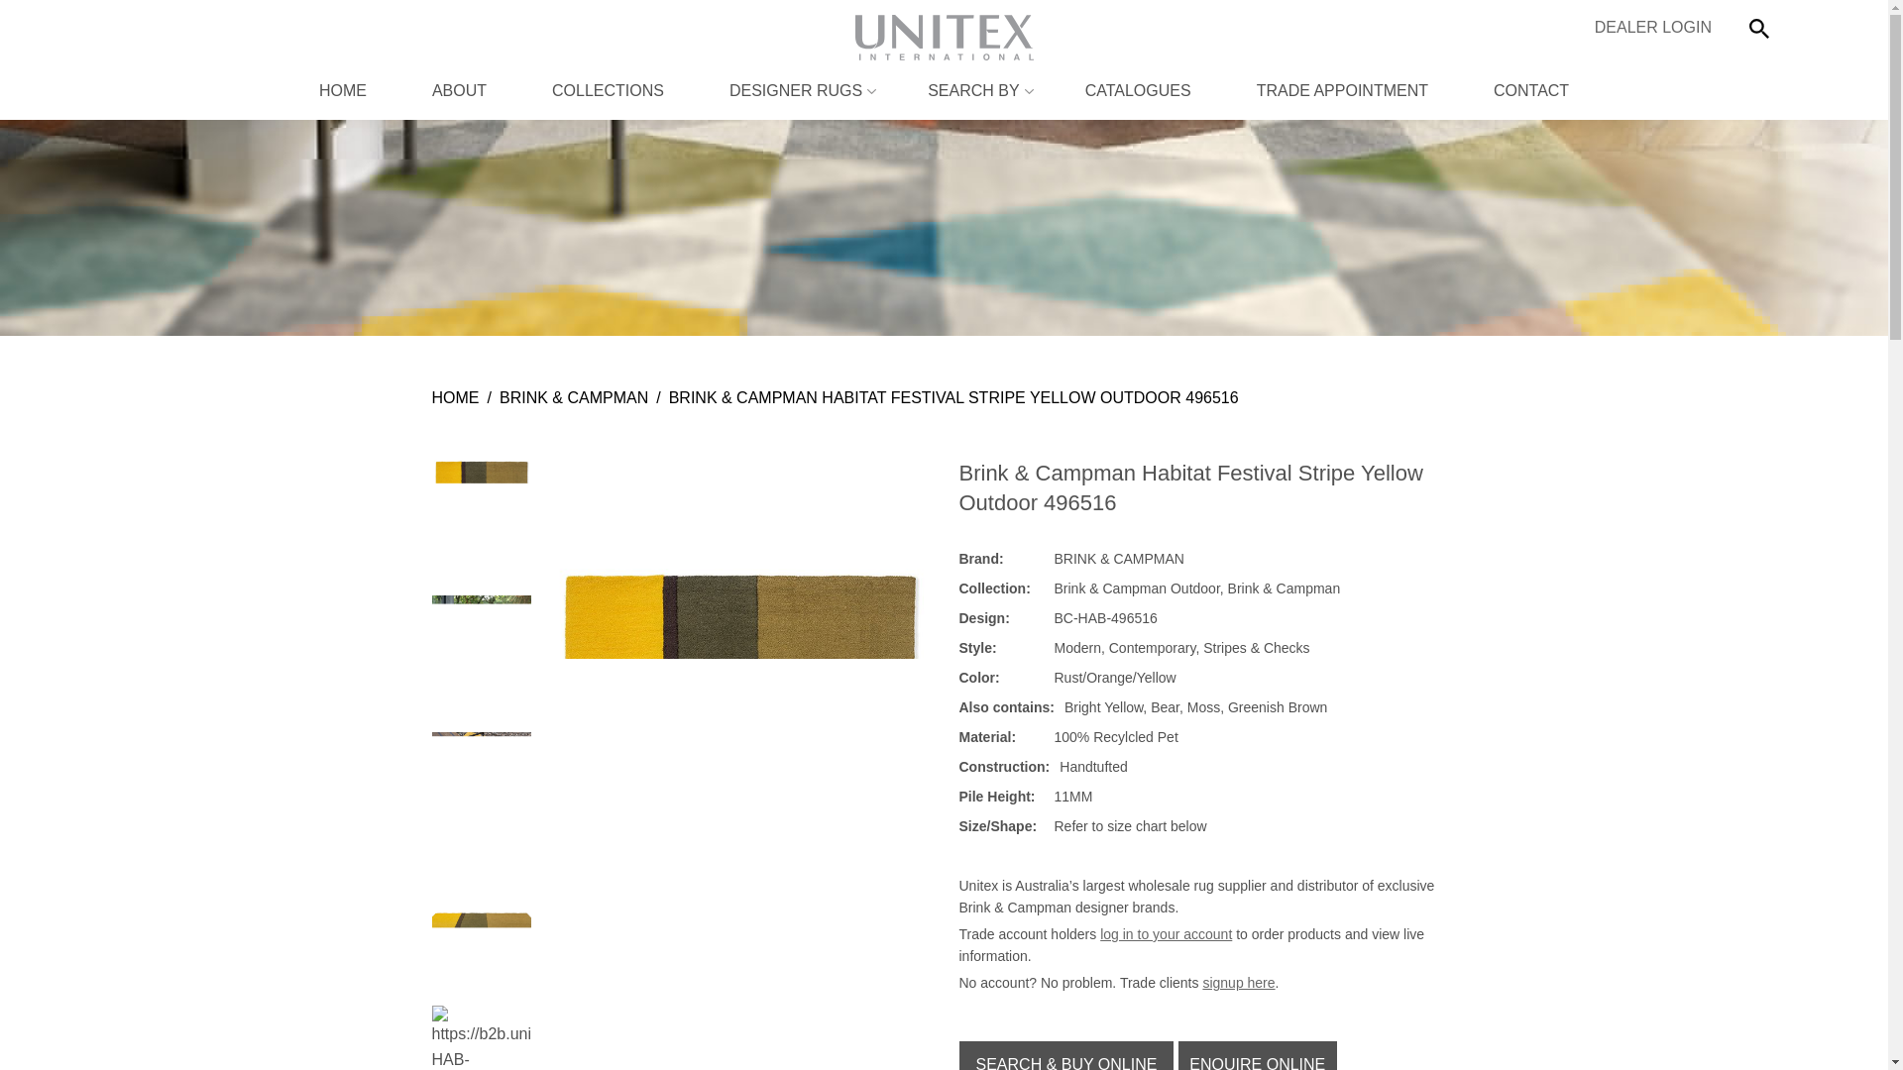 Image resolution: width=1903 pixels, height=1070 pixels. I want to click on Collections, so click(608, 91).